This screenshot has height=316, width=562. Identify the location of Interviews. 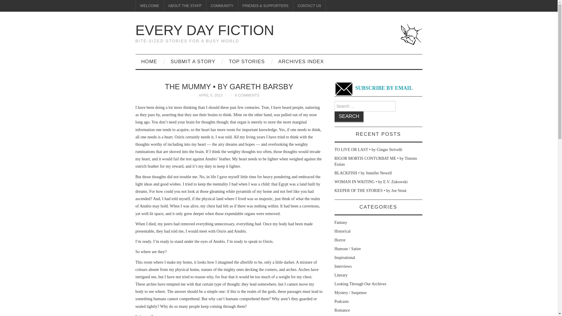
(343, 266).